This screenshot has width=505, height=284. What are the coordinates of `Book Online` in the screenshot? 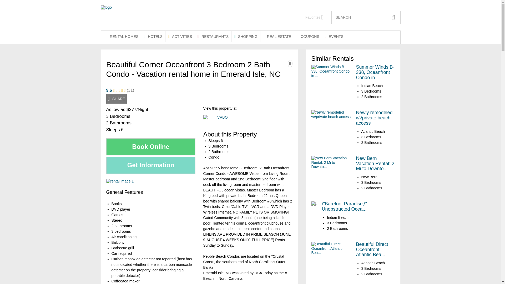 It's located at (151, 147).